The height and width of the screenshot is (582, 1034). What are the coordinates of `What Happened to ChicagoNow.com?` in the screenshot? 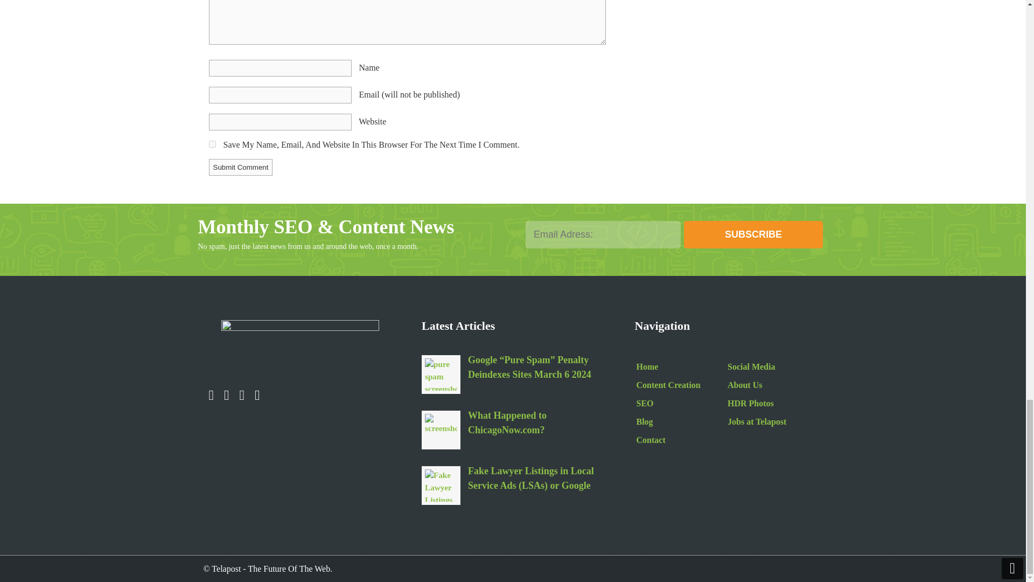 It's located at (536, 424).